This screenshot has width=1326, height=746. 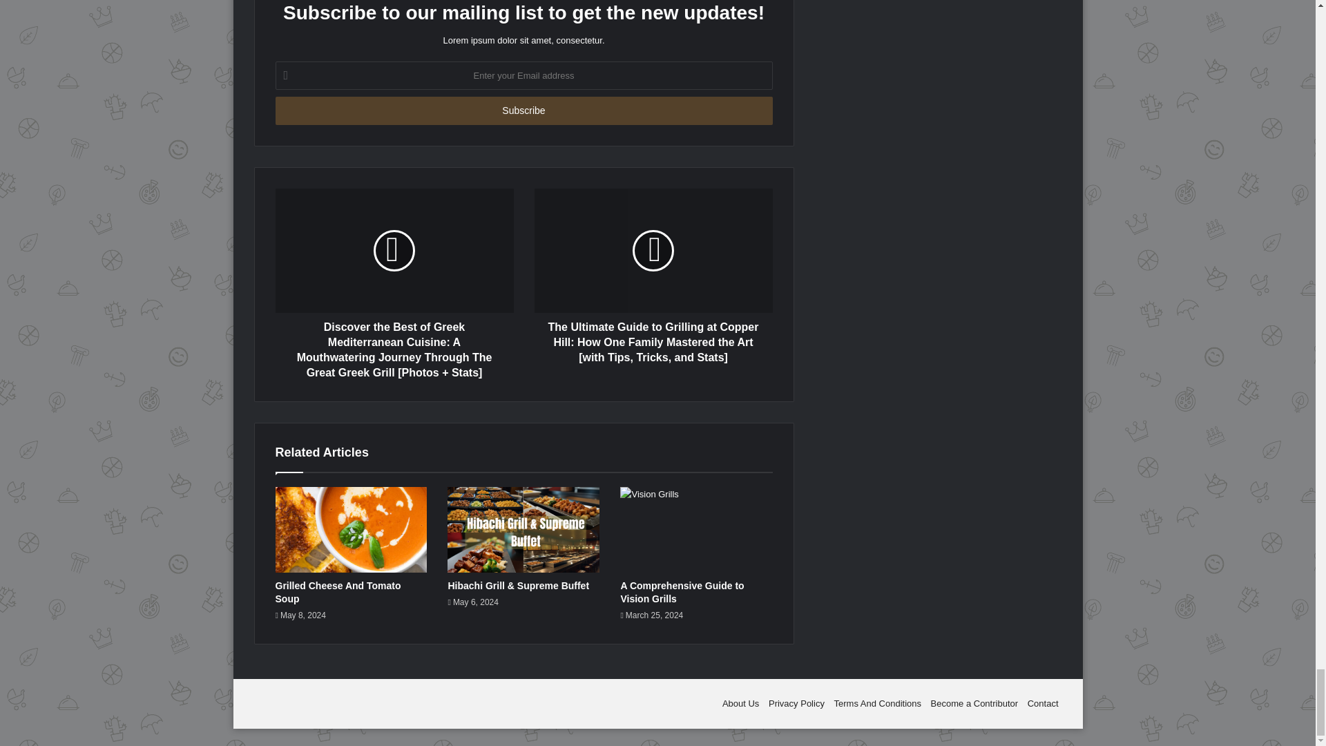 I want to click on Subscribe, so click(x=523, y=111).